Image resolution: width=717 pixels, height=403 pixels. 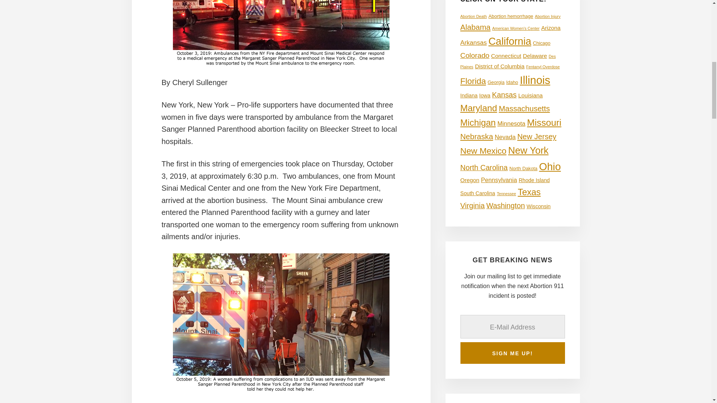 What do you see at coordinates (551, 28) in the screenshot?
I see `Arizona` at bounding box center [551, 28].